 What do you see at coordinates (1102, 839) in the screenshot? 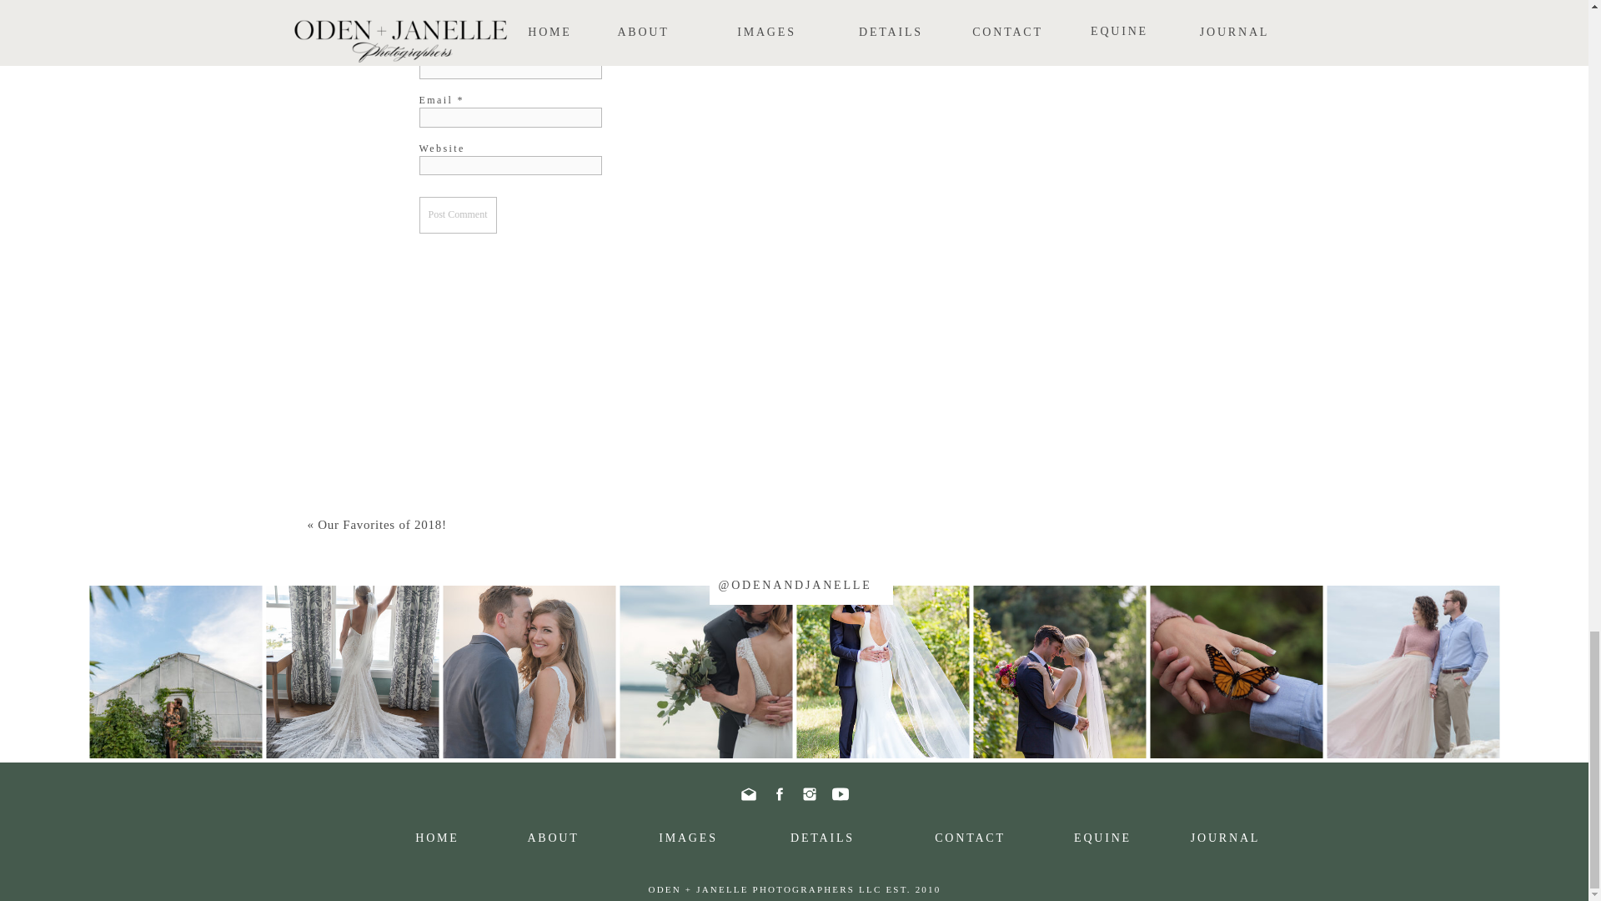
I see `EQUINE` at bounding box center [1102, 839].